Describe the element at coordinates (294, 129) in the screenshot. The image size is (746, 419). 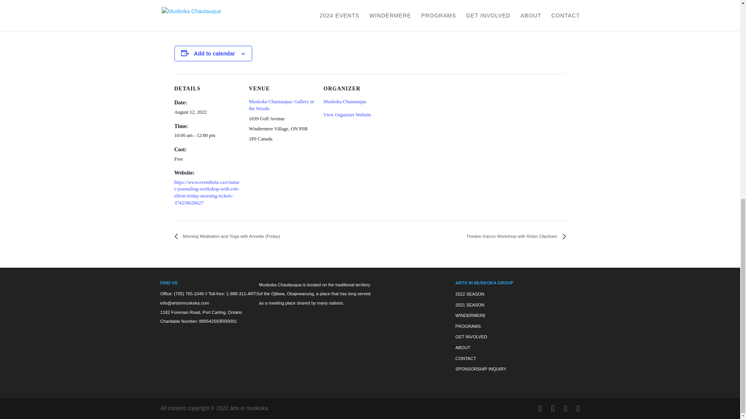
I see `ON` at that location.